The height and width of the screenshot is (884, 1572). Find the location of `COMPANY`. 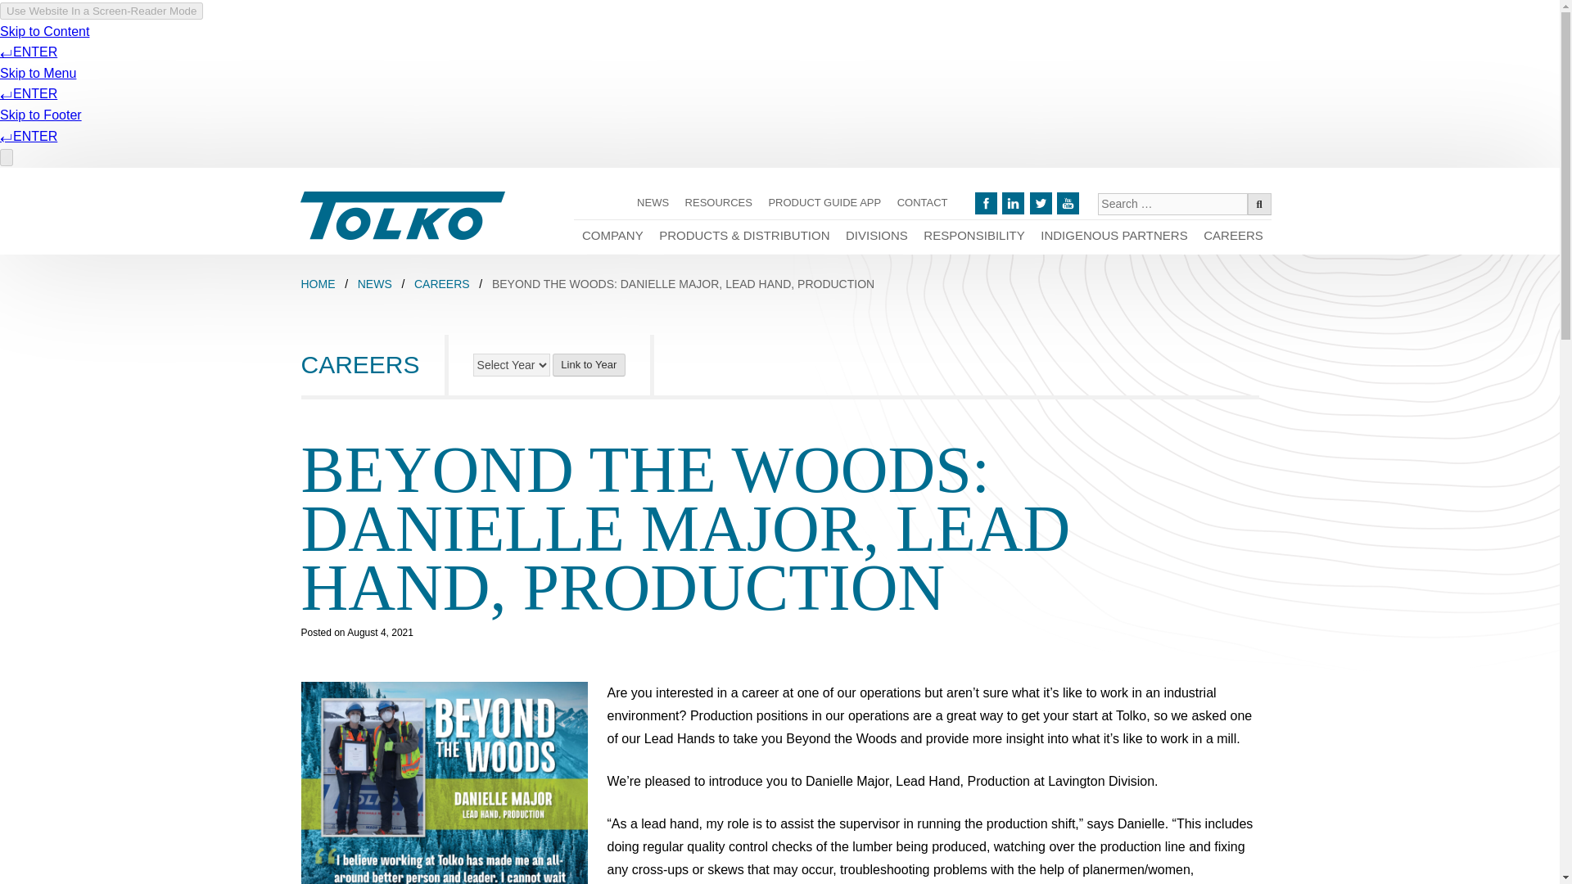

COMPANY is located at coordinates (612, 237).